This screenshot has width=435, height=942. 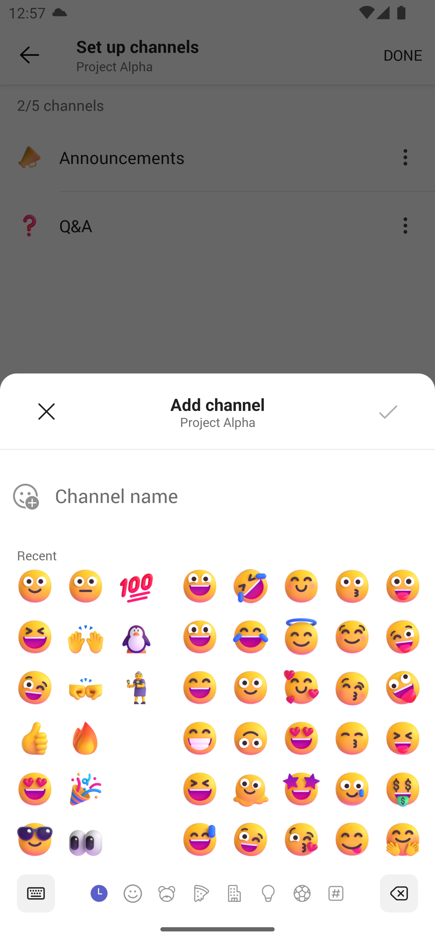 What do you see at coordinates (34, 840) in the screenshot?
I see `Cool emoji` at bounding box center [34, 840].